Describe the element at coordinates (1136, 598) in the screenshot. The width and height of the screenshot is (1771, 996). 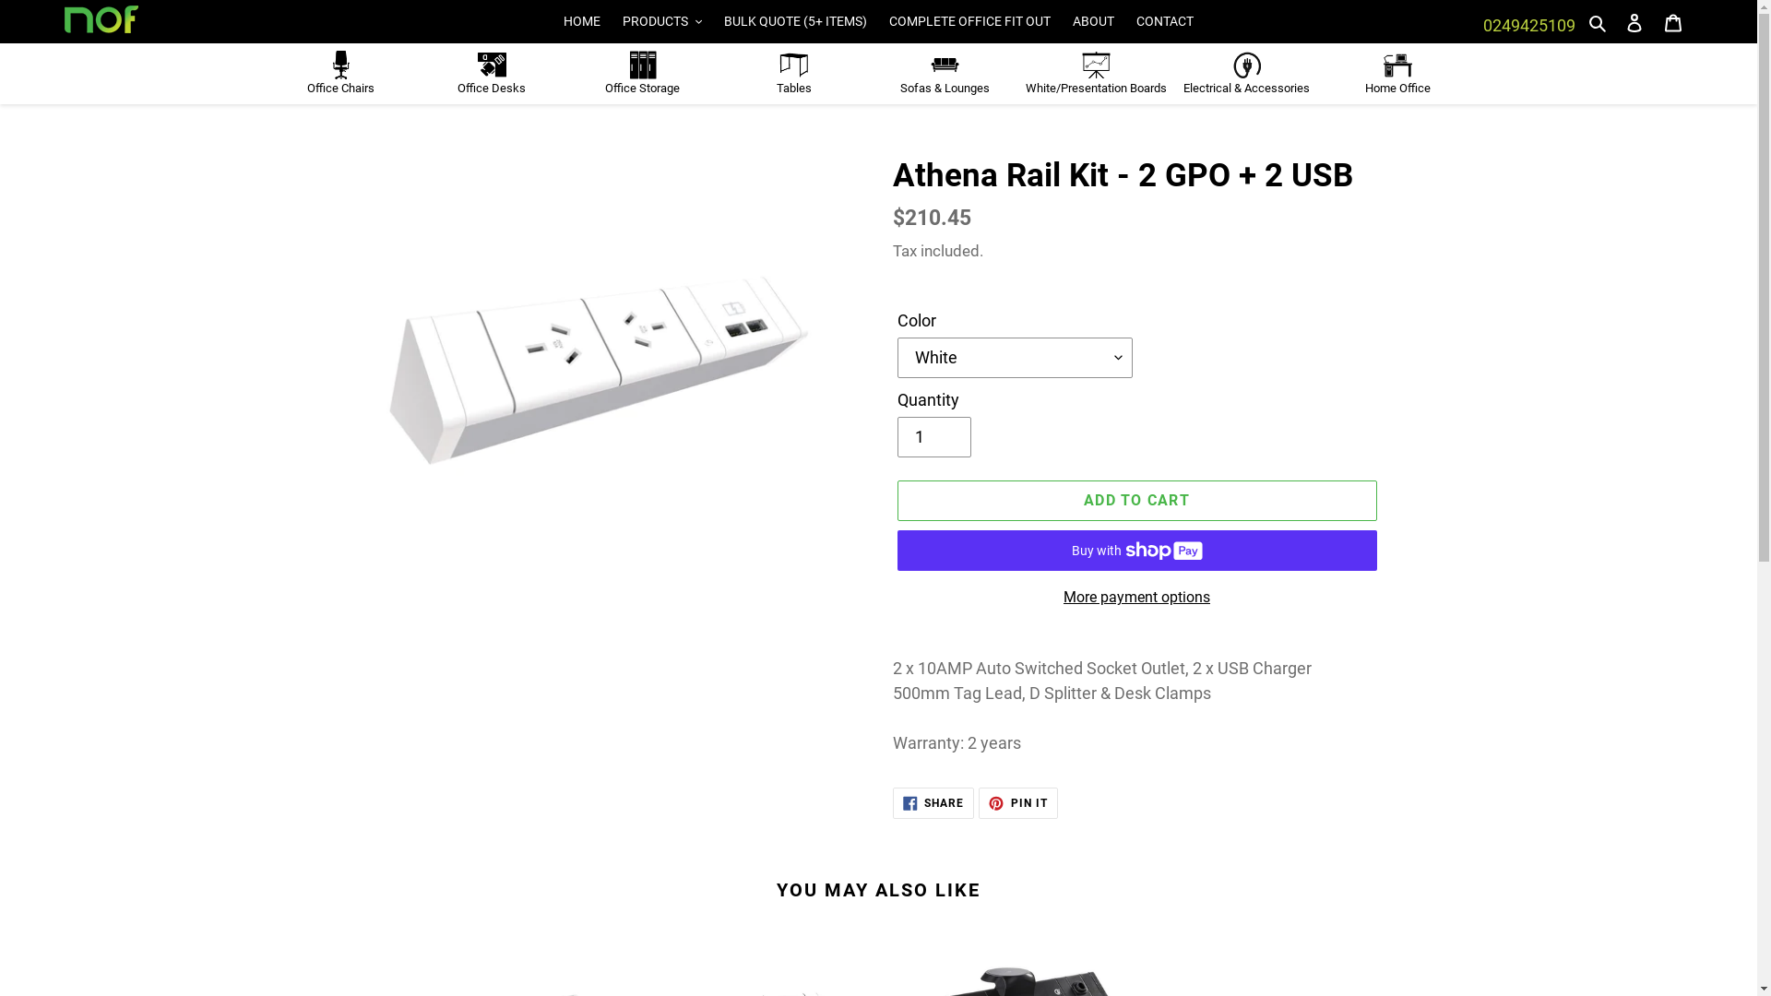
I see `More payment options` at that location.